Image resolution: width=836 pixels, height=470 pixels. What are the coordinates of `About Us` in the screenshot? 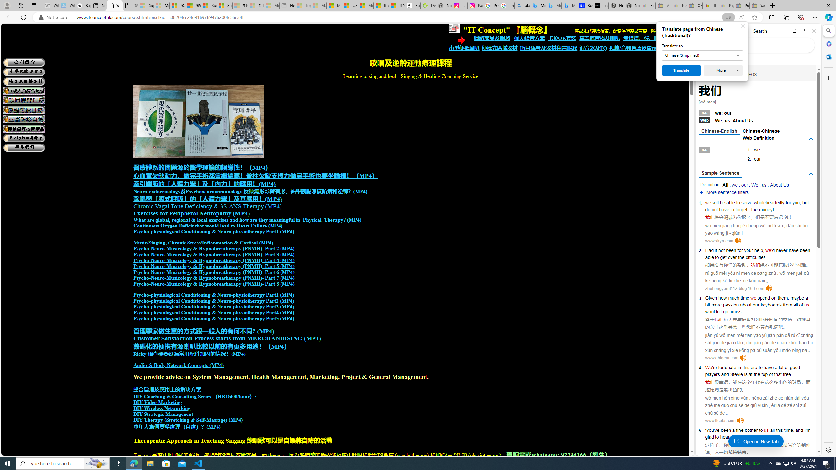 It's located at (779, 185).